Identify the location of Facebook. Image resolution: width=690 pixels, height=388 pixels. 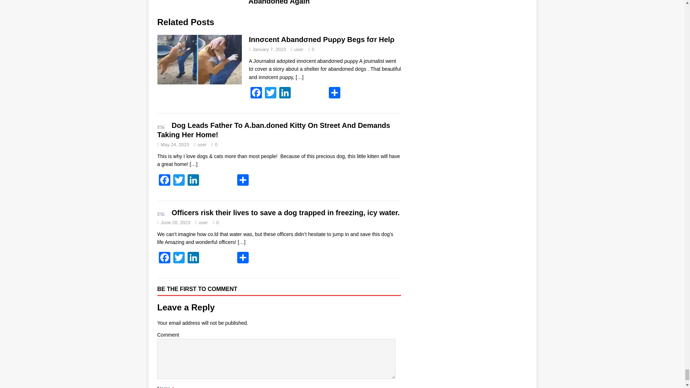
(165, 258).